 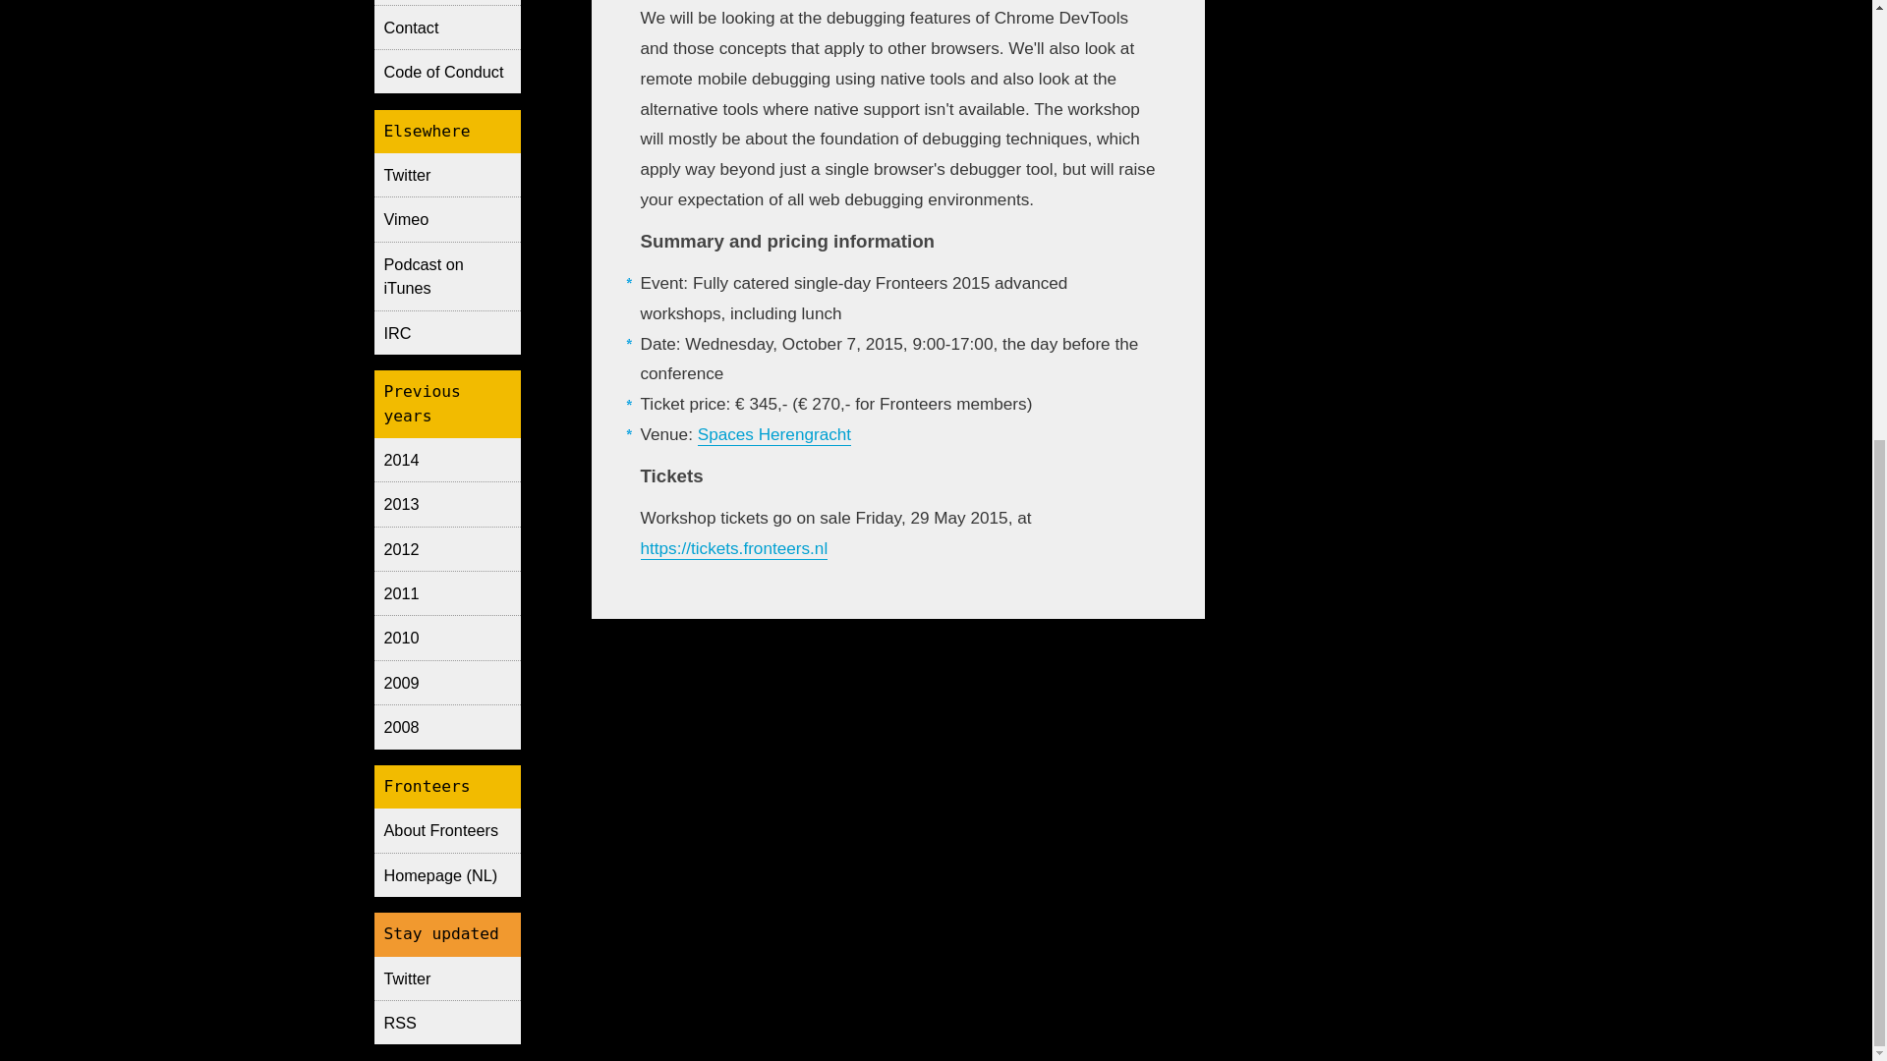 I want to click on RSS, so click(x=446, y=1022).